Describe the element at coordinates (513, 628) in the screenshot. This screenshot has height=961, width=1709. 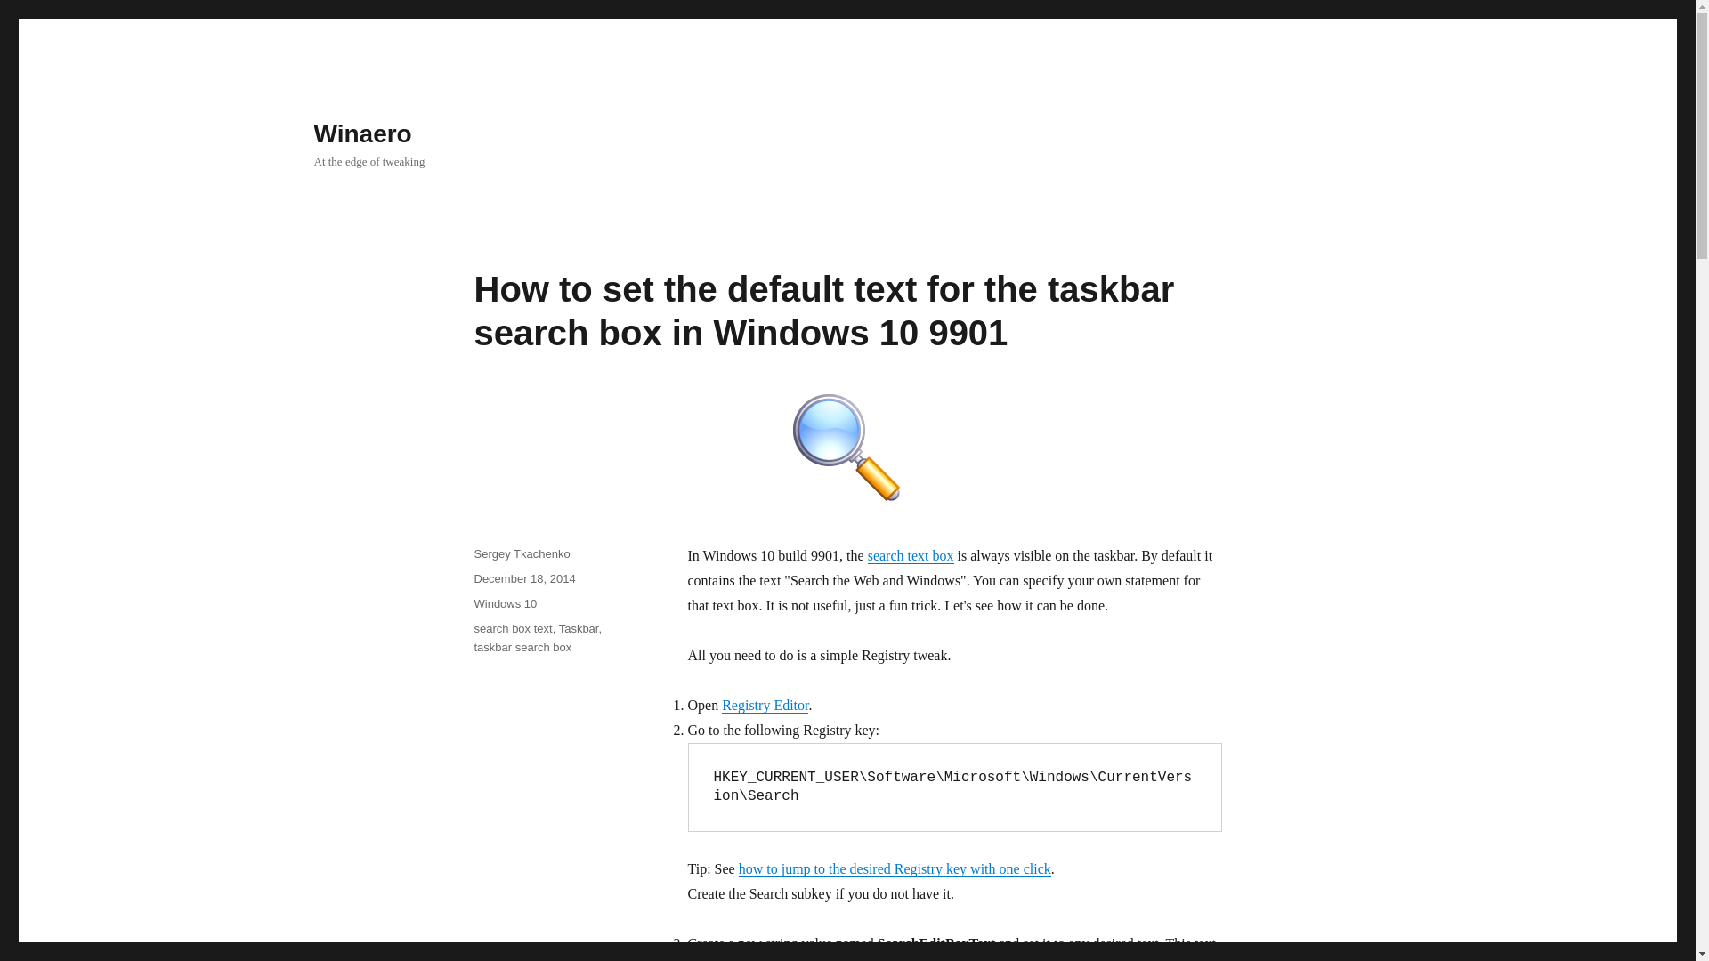
I see `search box text` at that location.